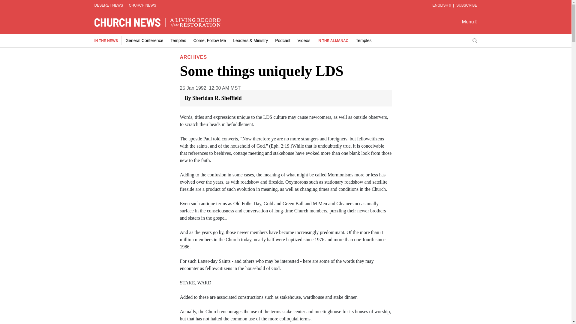  Describe the element at coordinates (364, 40) in the screenshot. I see `Temples` at that location.